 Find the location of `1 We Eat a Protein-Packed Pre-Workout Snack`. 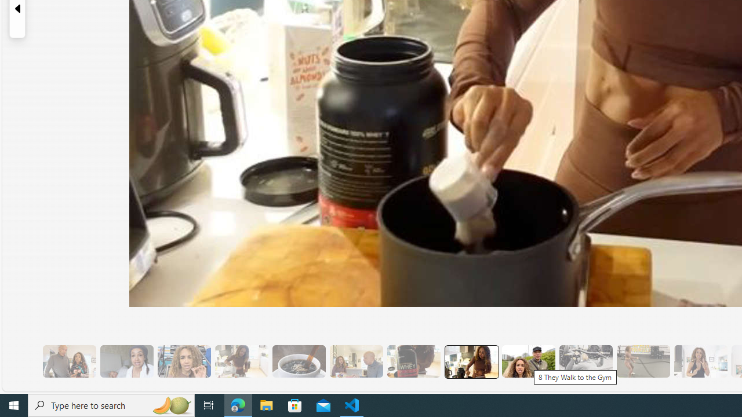

1 We Eat a Protein-Packed Pre-Workout Snack is located at coordinates (126, 361).